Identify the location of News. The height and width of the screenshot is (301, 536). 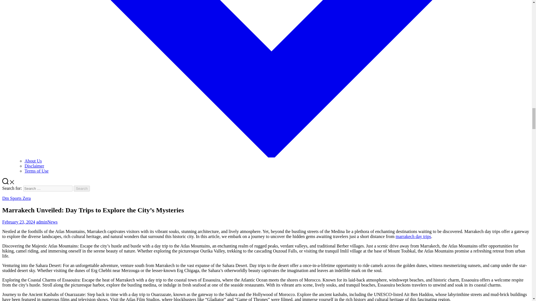
(52, 222).